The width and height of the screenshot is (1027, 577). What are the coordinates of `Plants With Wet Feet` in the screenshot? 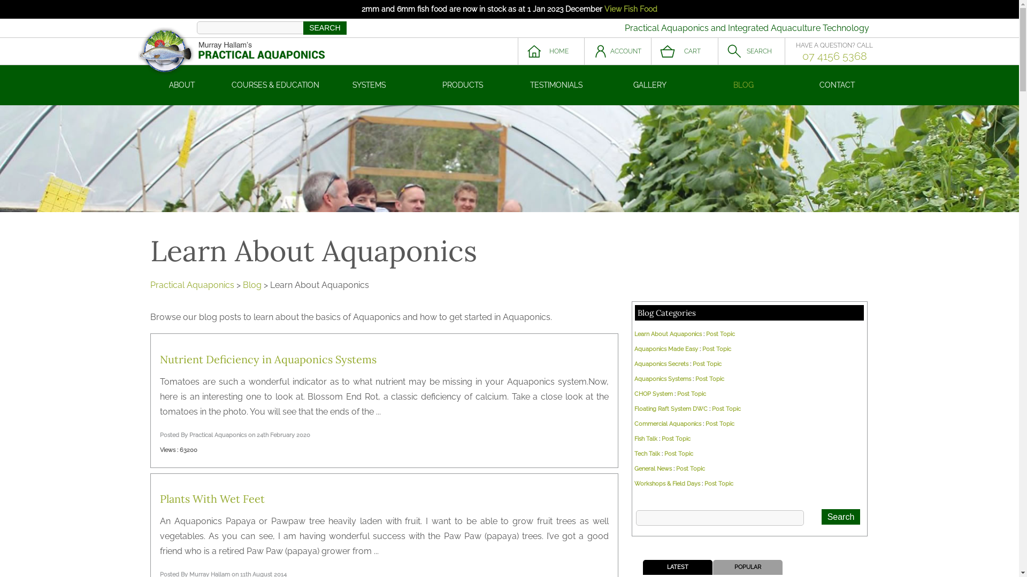 It's located at (212, 499).